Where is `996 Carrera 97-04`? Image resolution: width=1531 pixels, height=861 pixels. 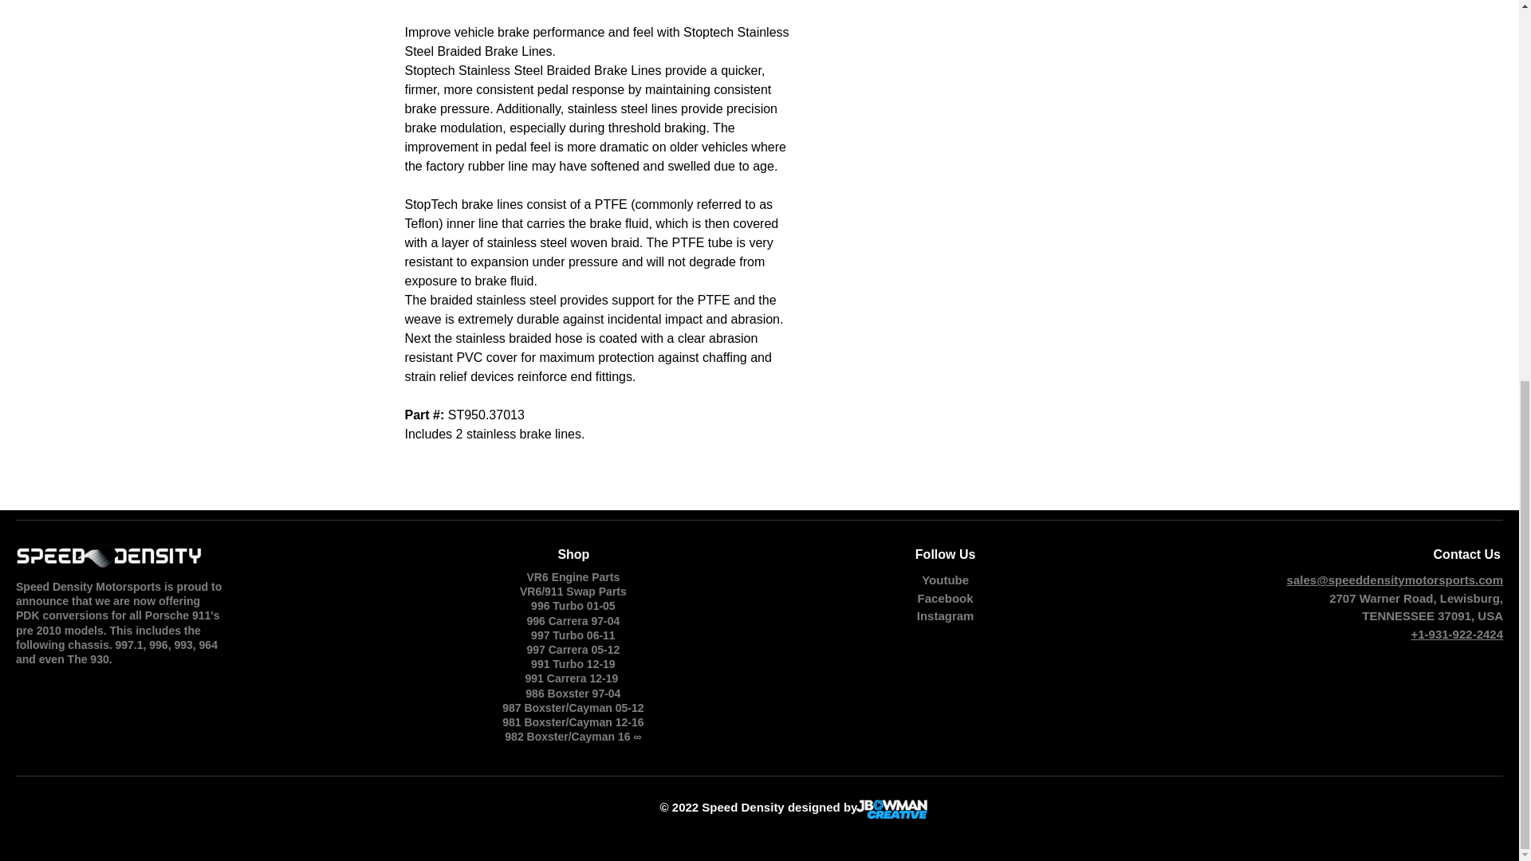
996 Carrera 97-04 is located at coordinates (573, 621).